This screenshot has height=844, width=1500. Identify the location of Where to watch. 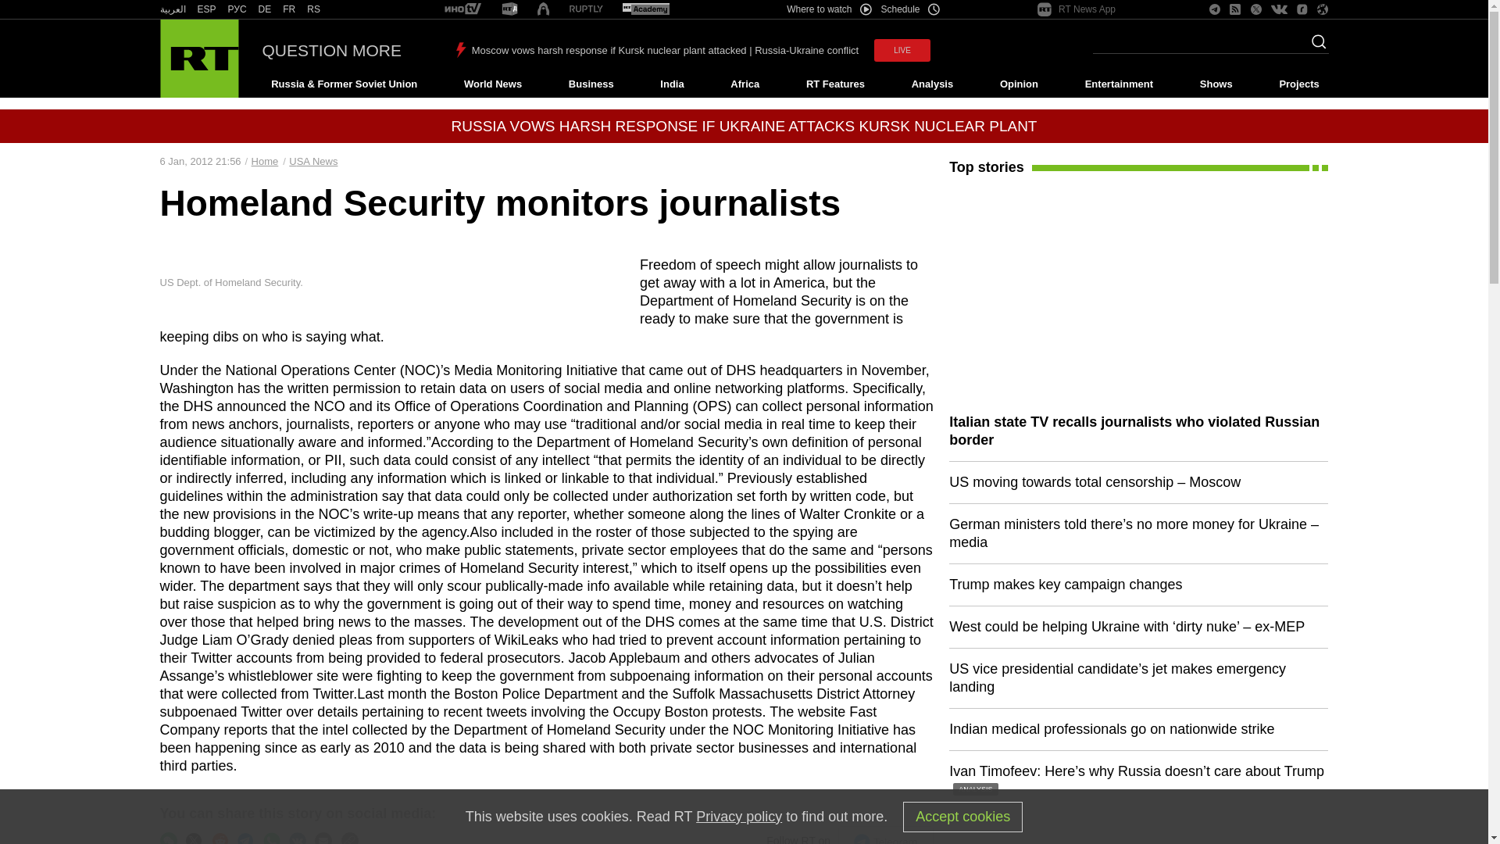
(828, 9).